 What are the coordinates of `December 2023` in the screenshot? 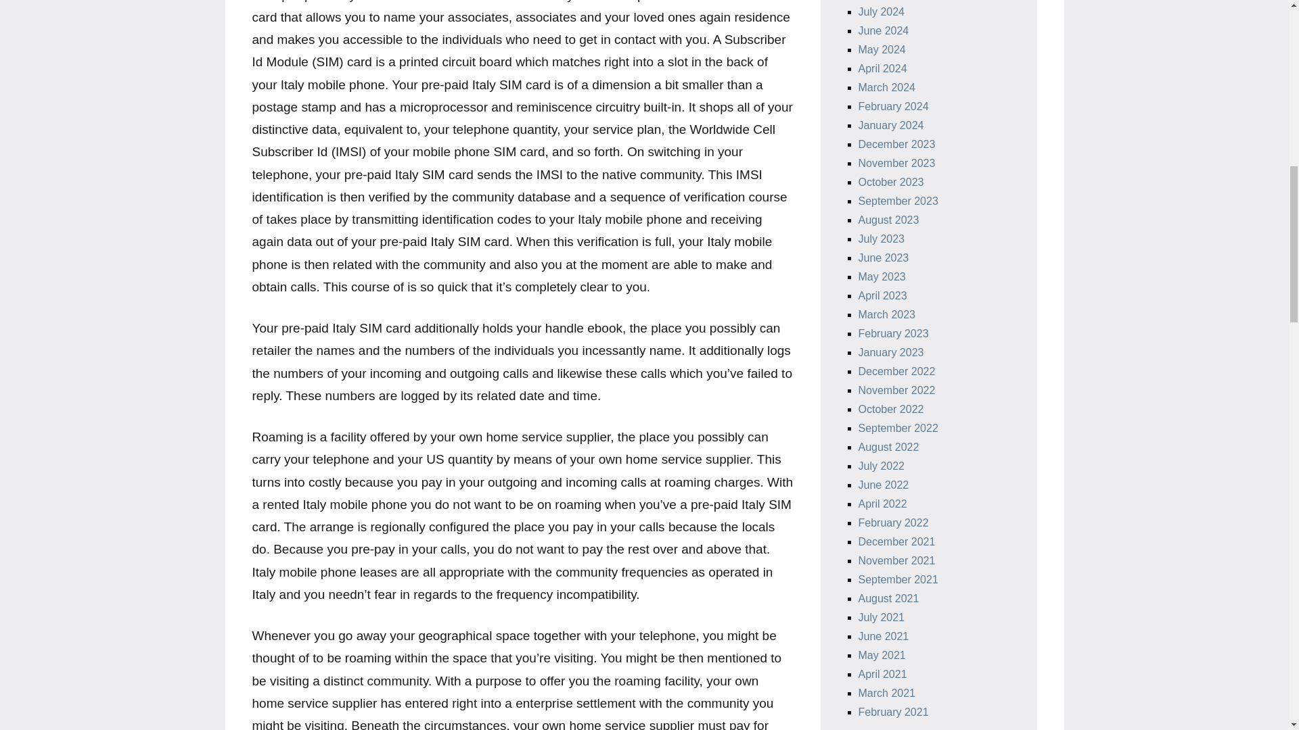 It's located at (896, 145).